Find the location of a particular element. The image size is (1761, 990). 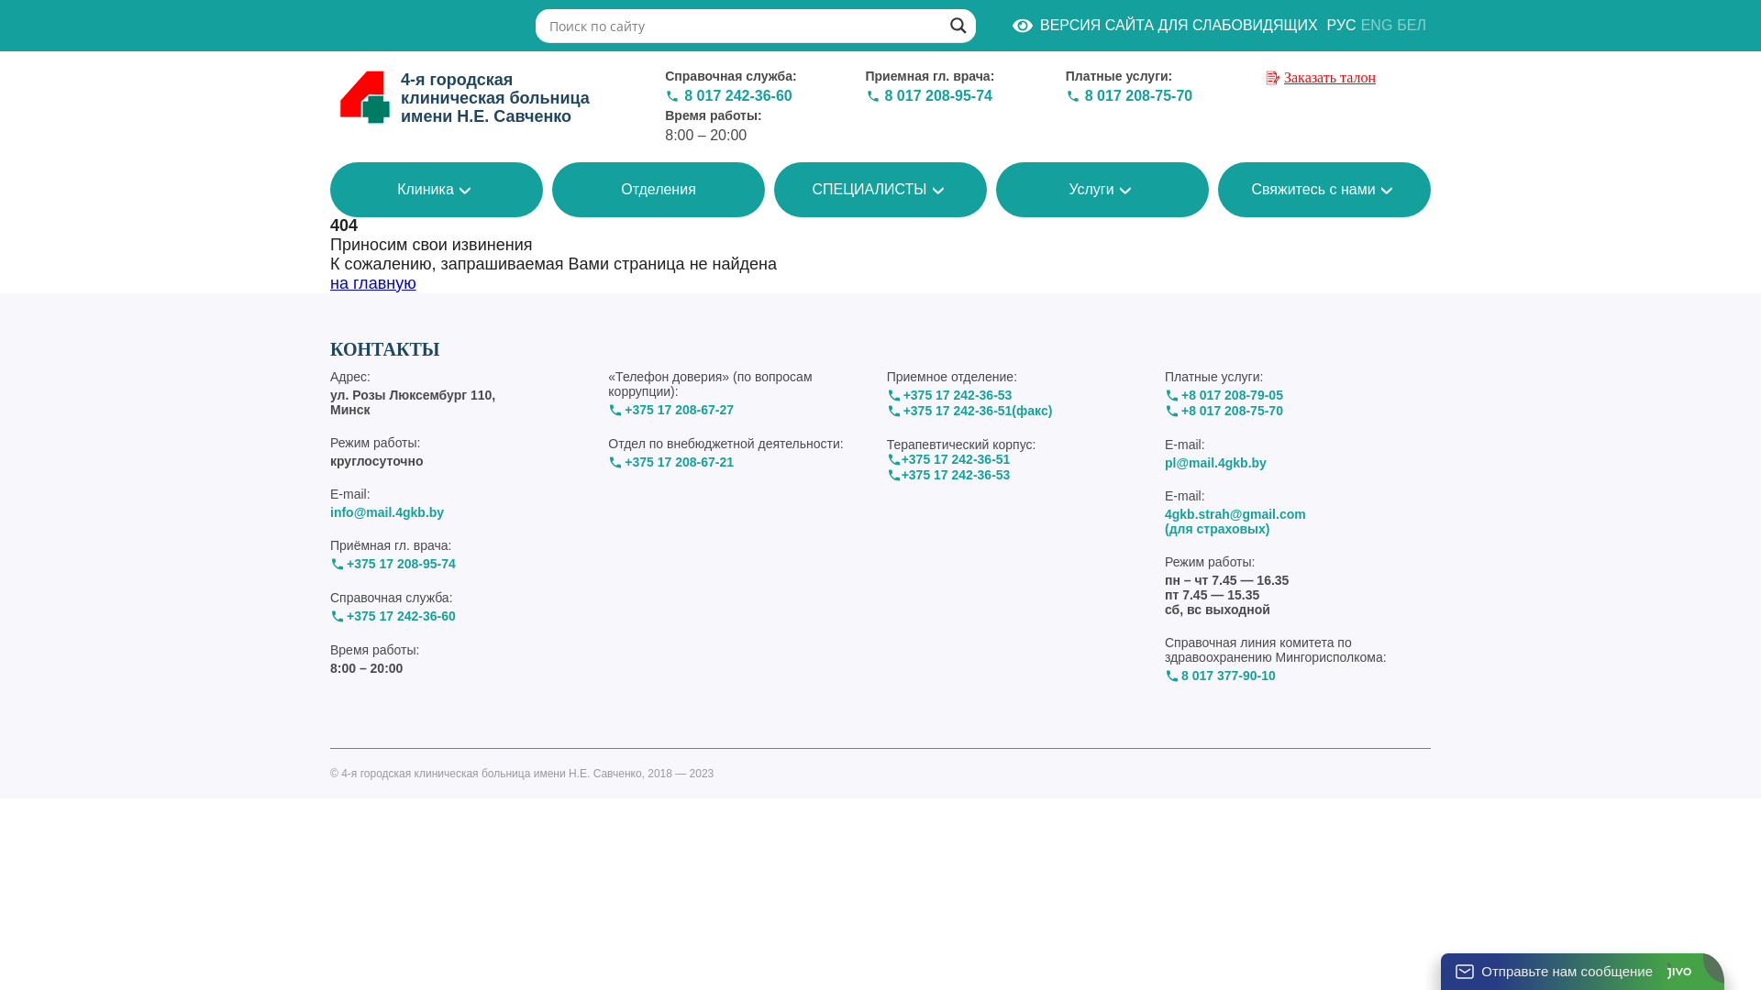

info@mail.4gkb.by is located at coordinates (387, 512).